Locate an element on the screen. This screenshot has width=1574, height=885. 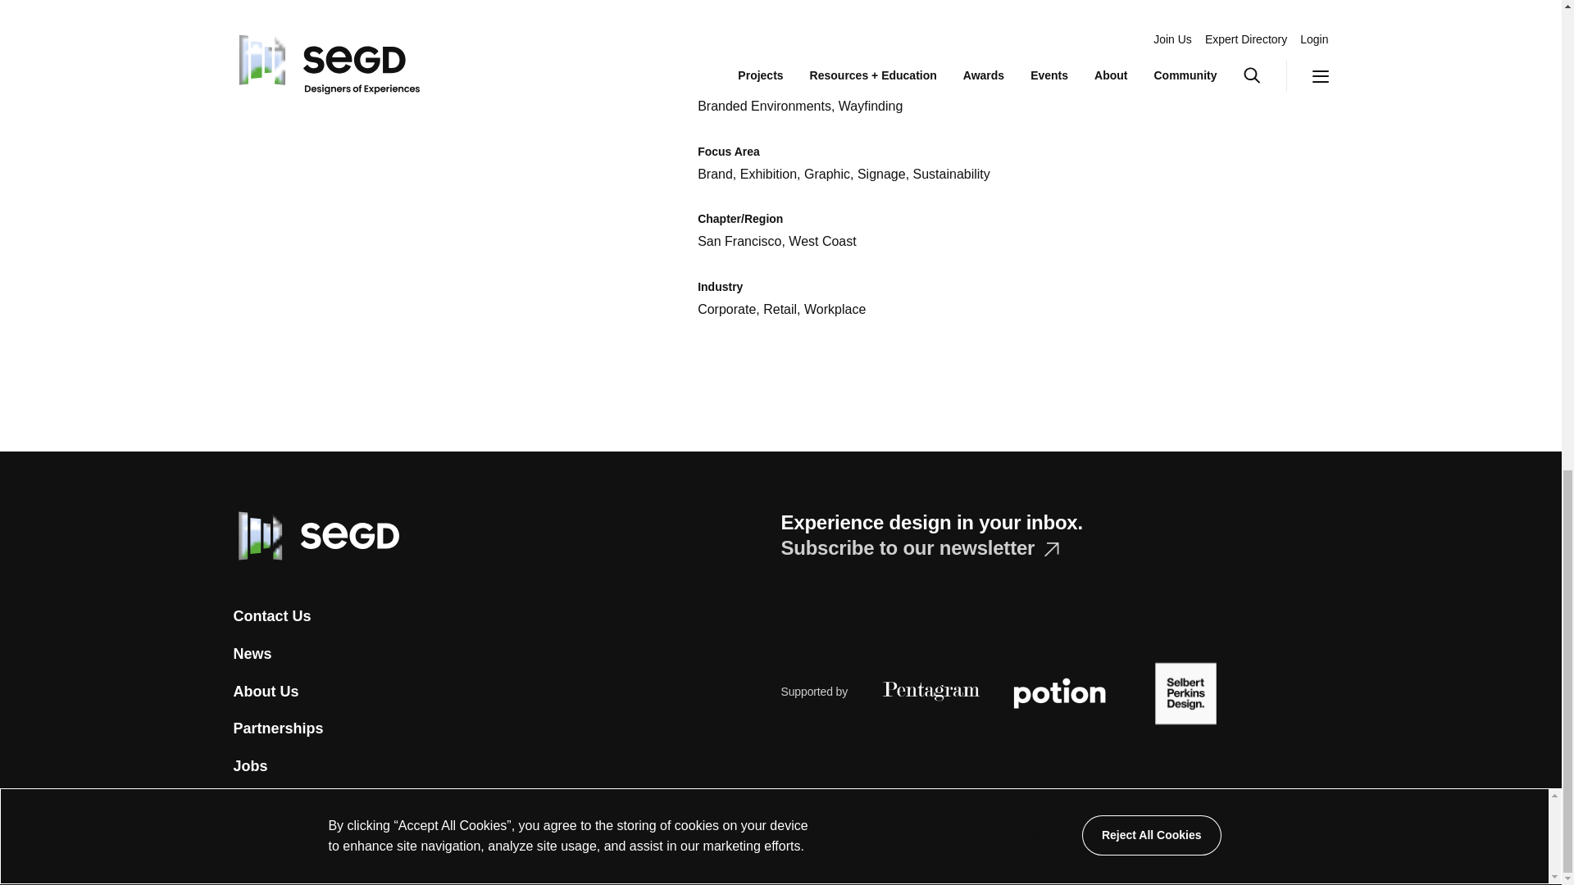
News is located at coordinates (252, 654).